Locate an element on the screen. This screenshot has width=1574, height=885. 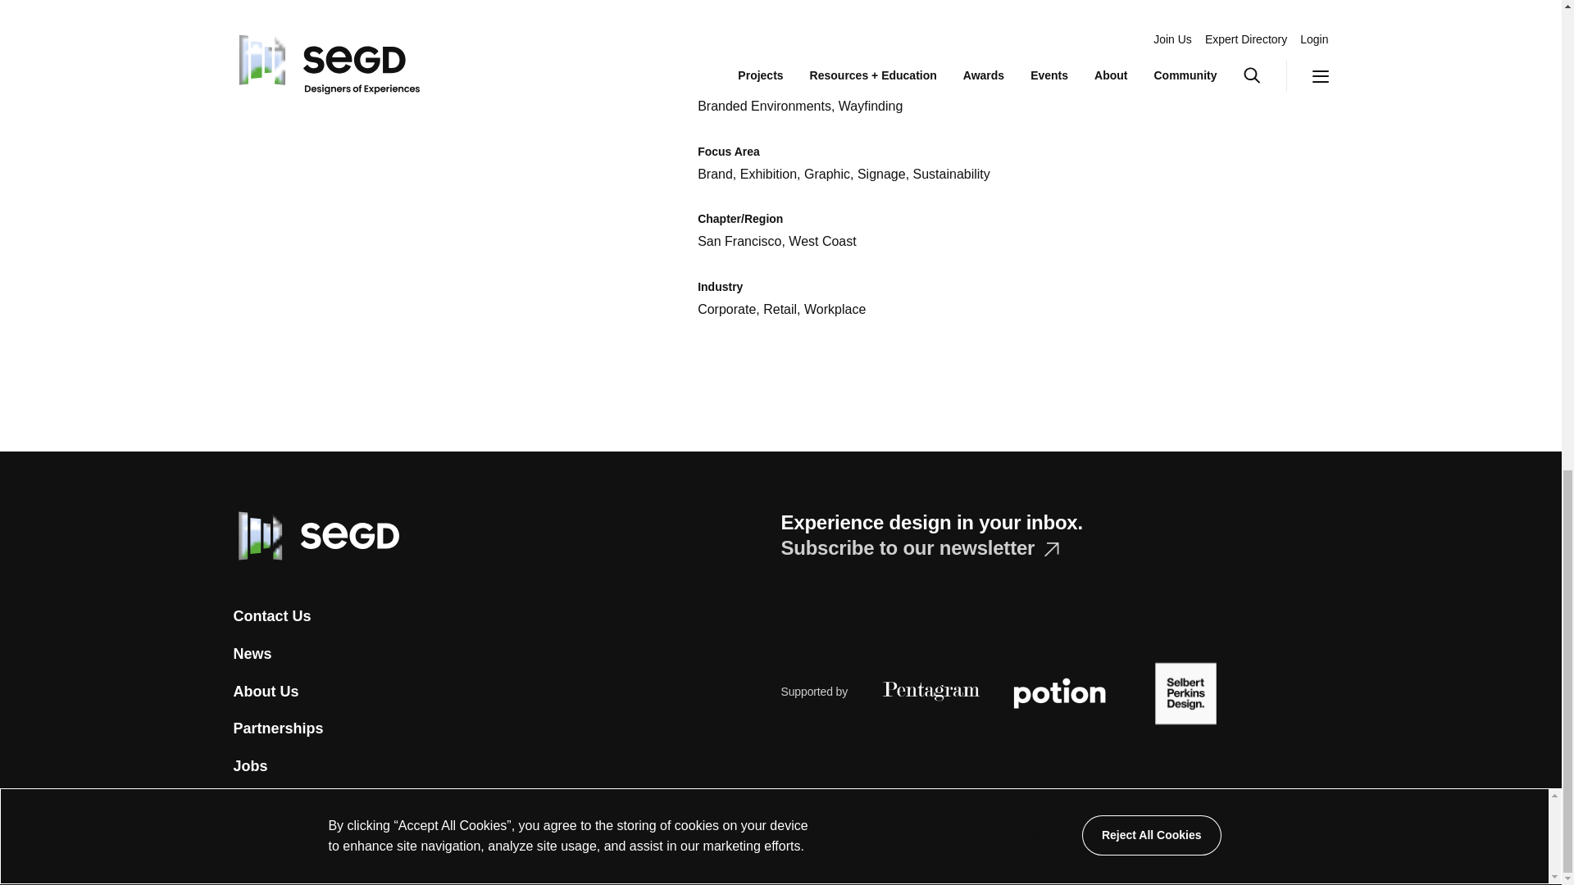
News is located at coordinates (252, 654).